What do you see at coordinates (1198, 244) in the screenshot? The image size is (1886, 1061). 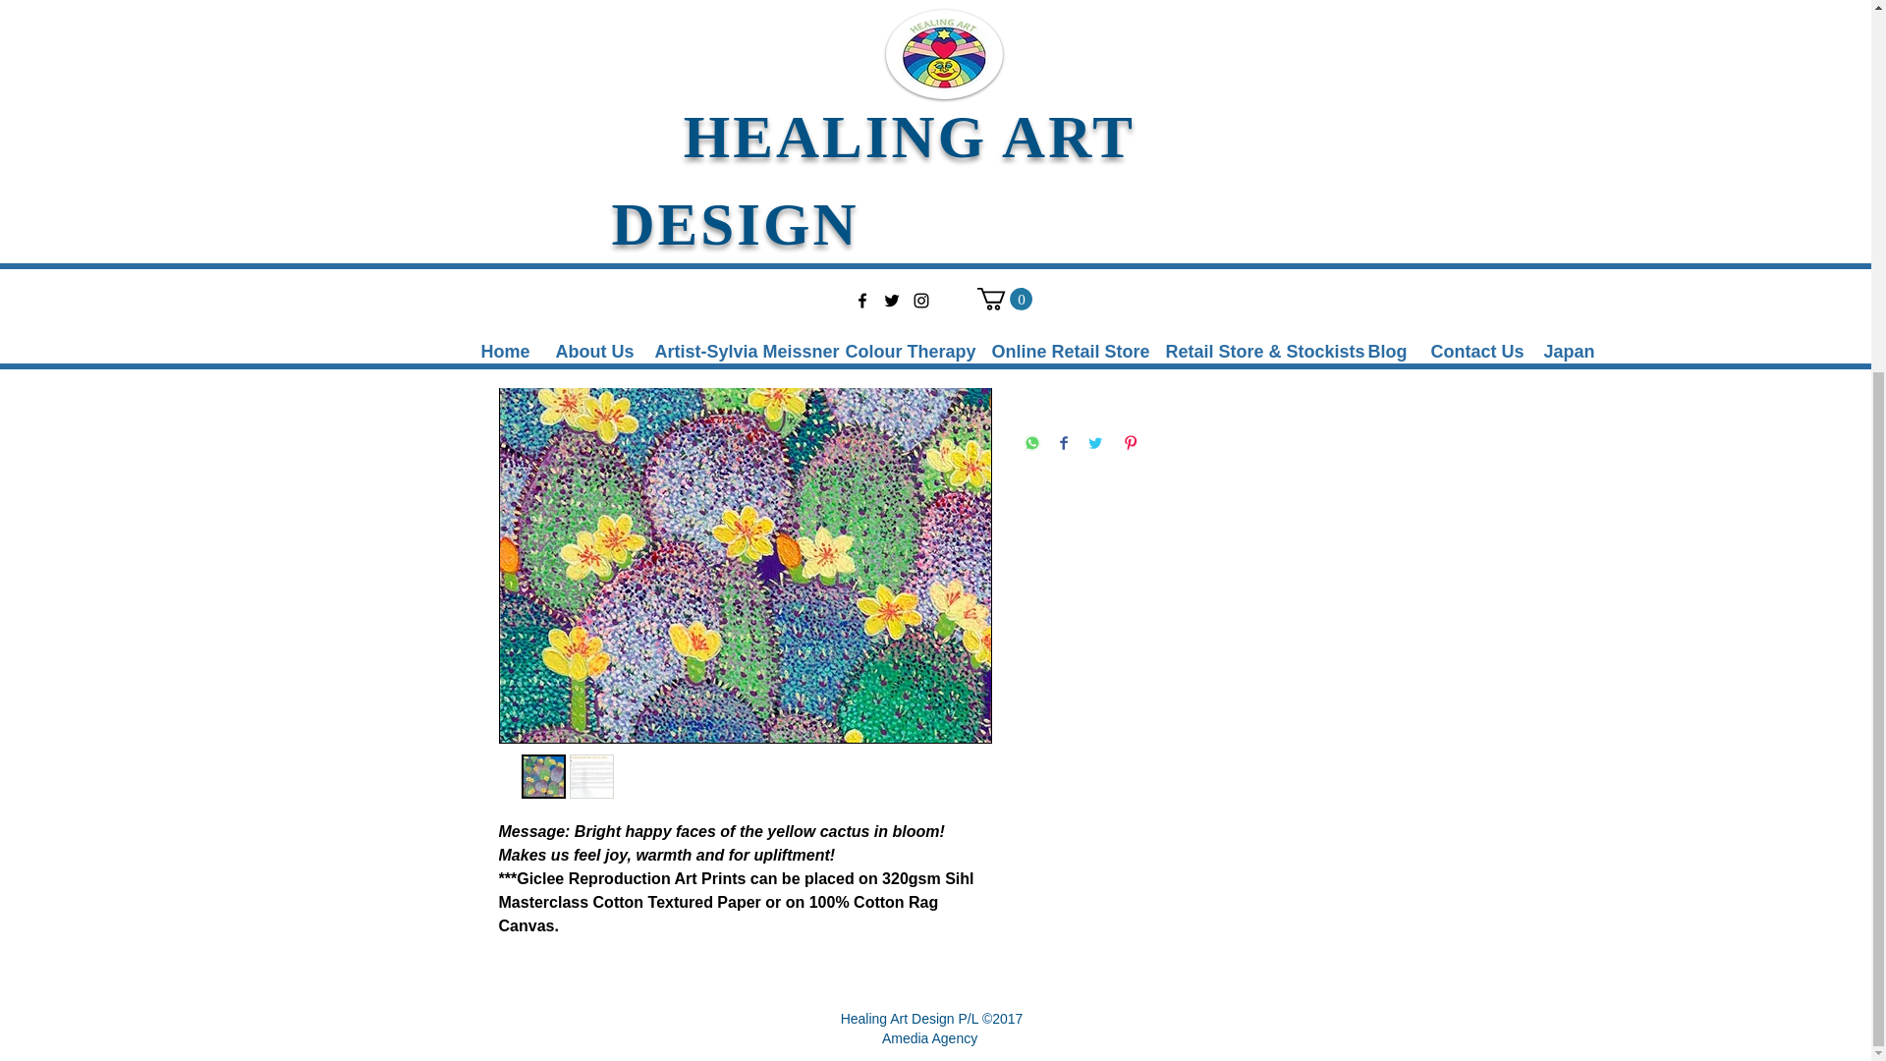 I see `Add to Cart` at bounding box center [1198, 244].